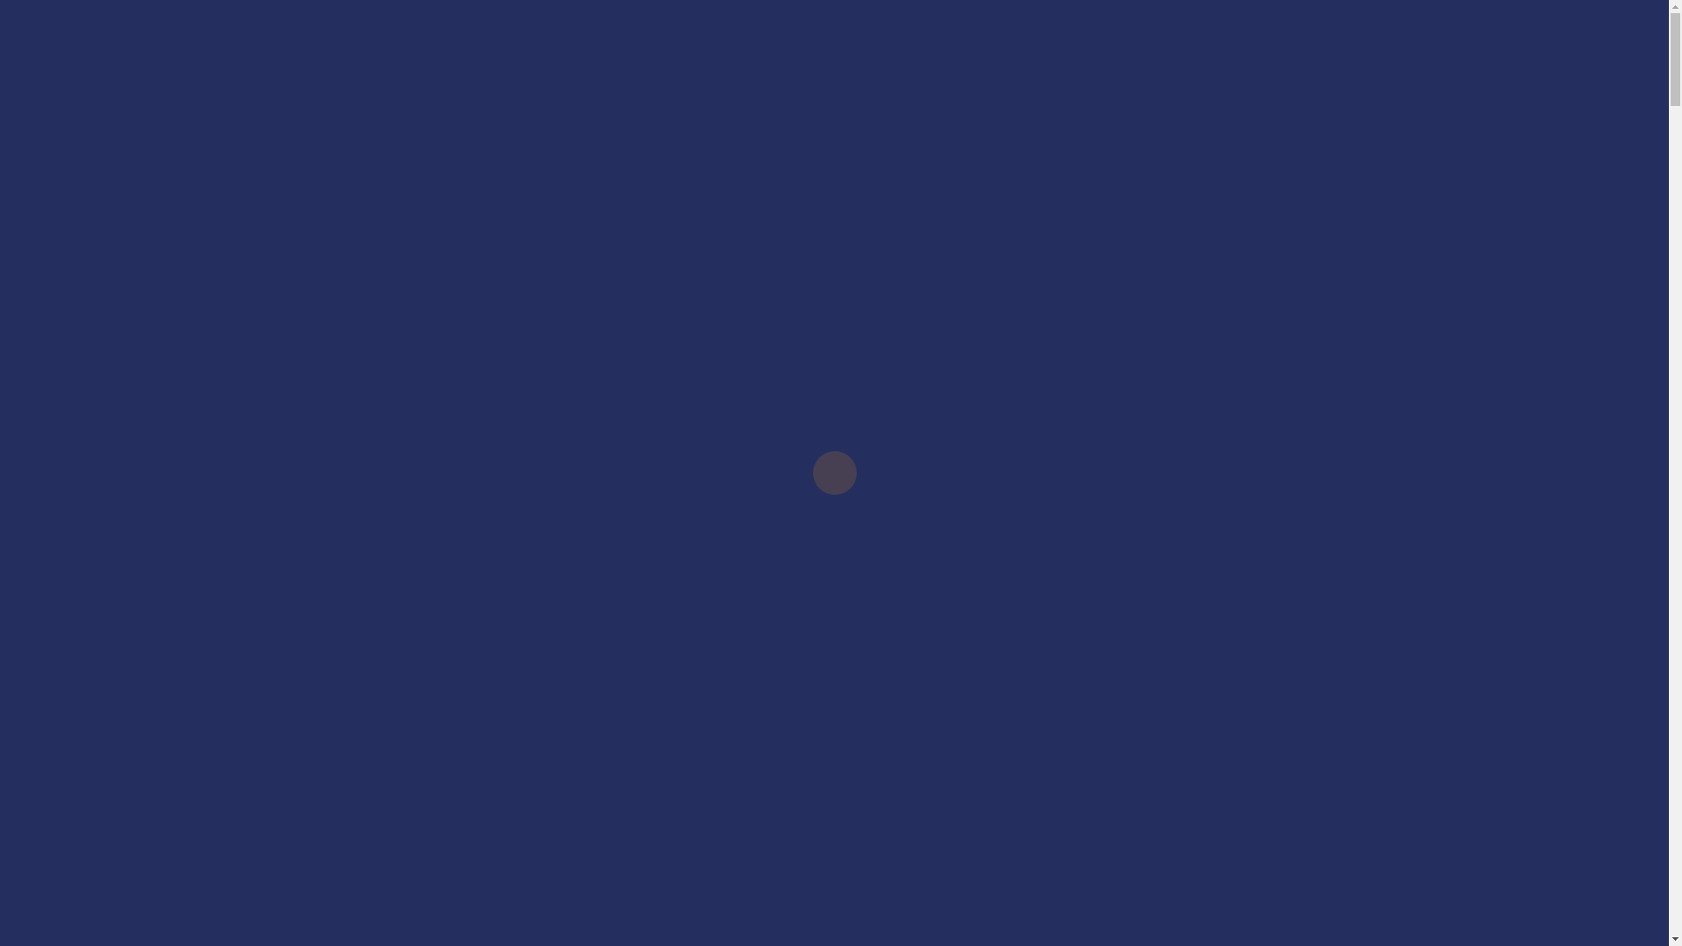  I want to click on Experience, so click(1079, 520).